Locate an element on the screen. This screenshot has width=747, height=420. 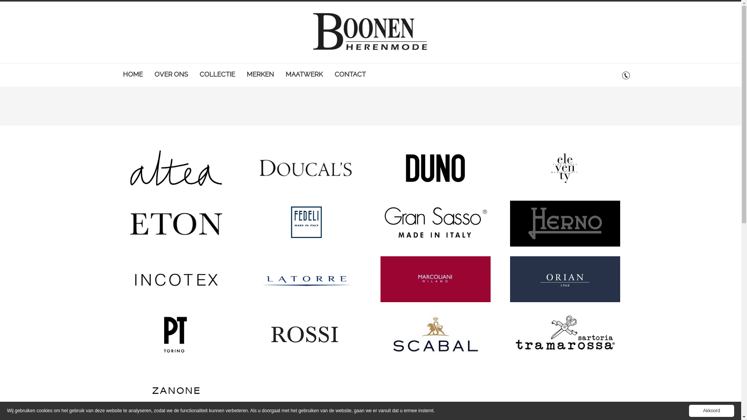
OVER ONS is located at coordinates (171, 77).